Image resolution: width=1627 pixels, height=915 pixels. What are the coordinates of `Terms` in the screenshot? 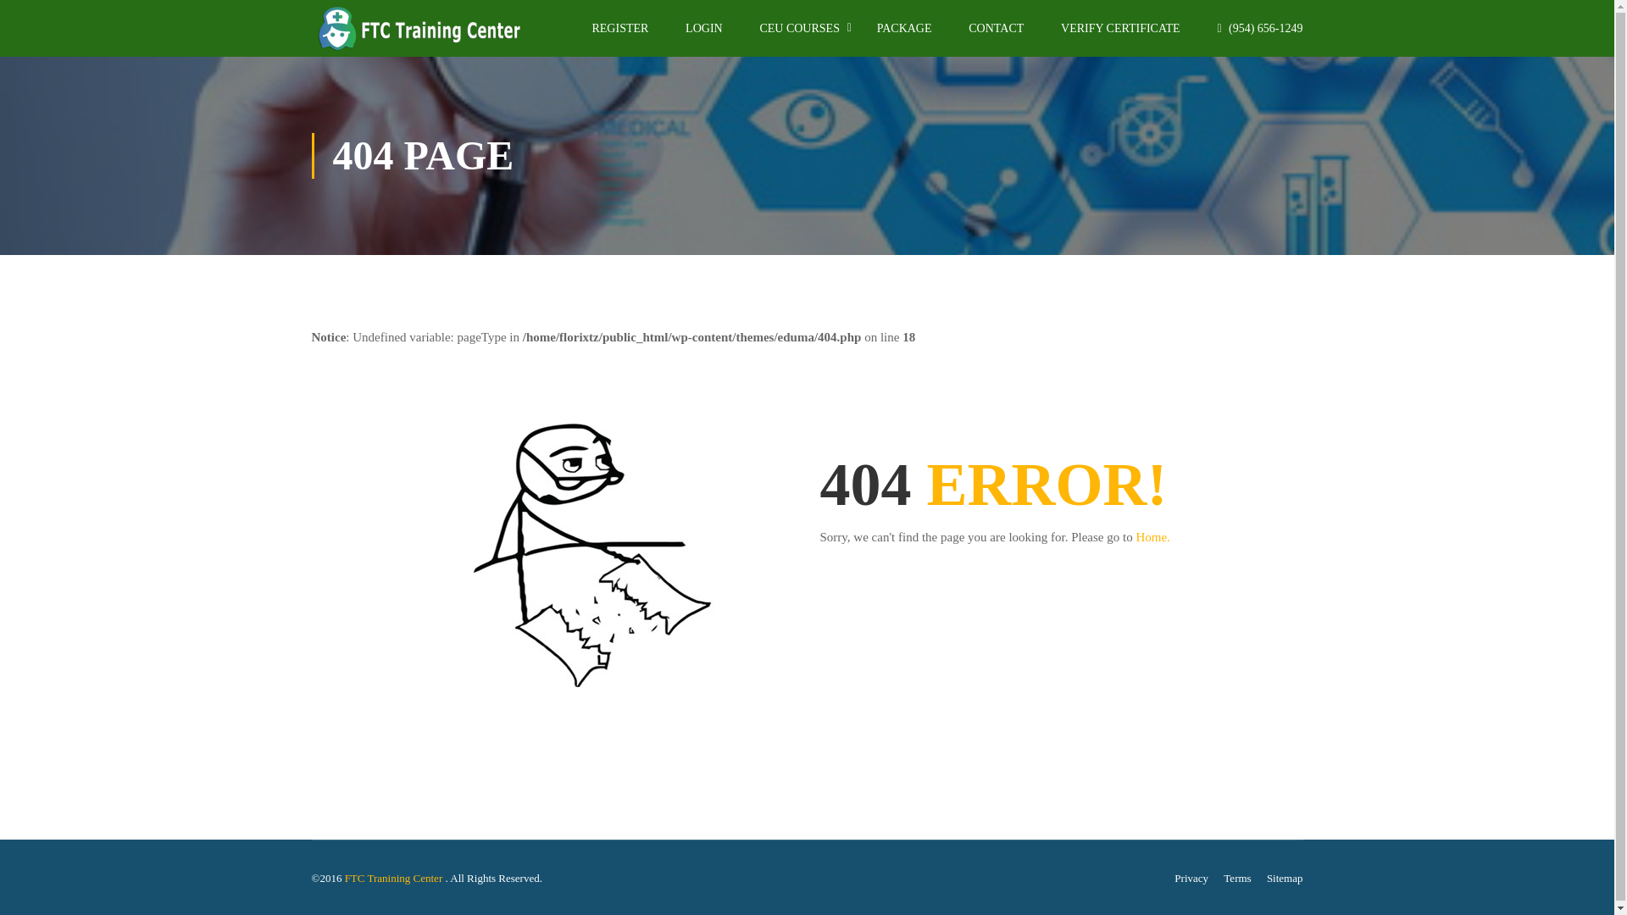 It's located at (1237, 878).